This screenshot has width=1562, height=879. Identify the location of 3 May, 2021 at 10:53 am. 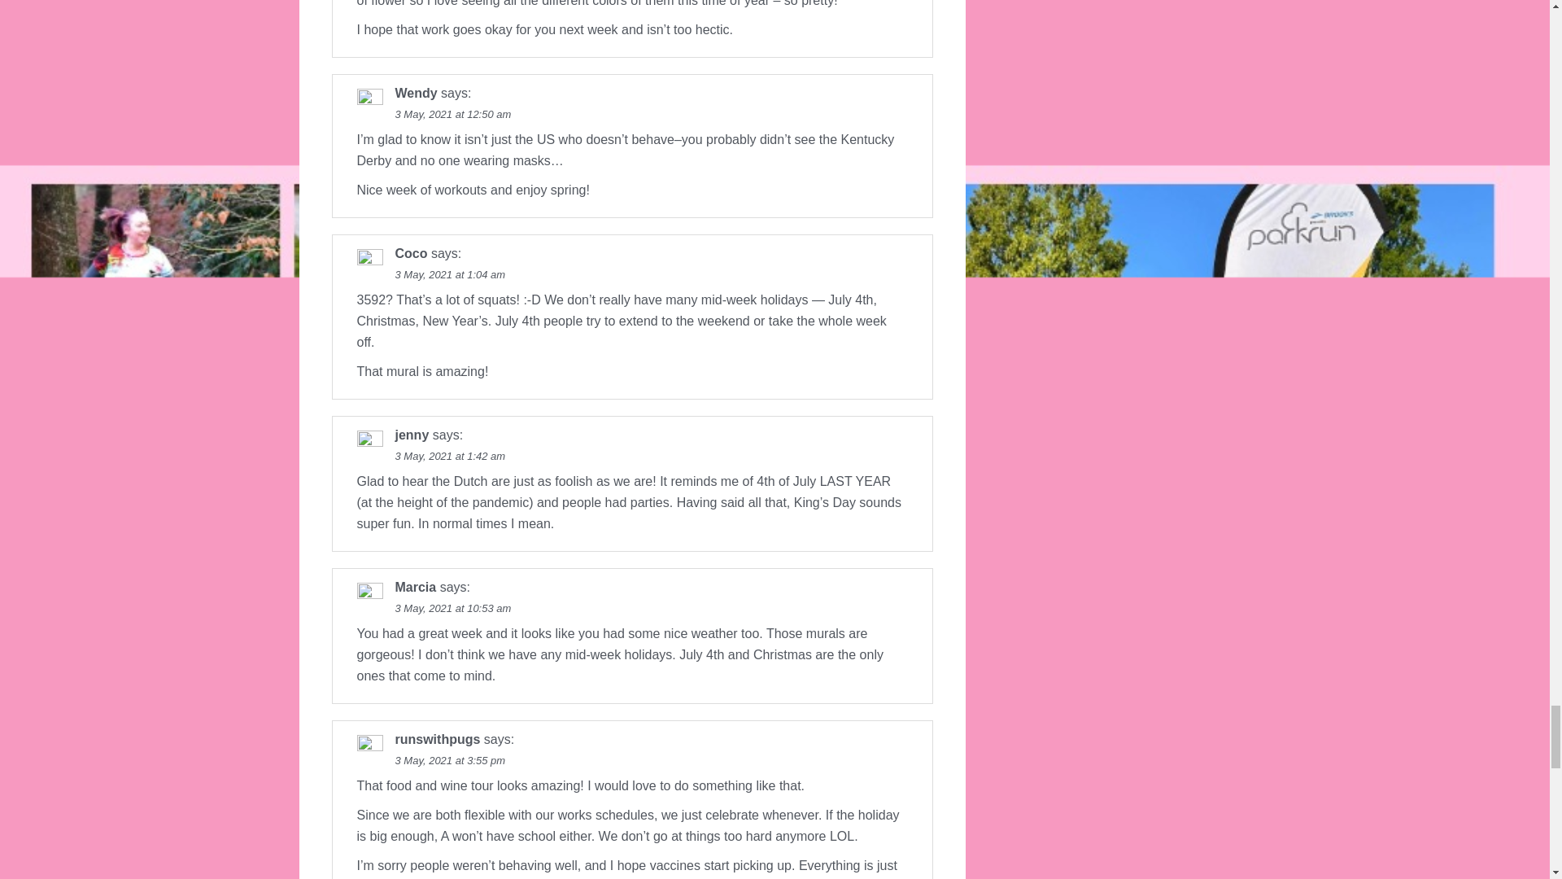
(453, 607).